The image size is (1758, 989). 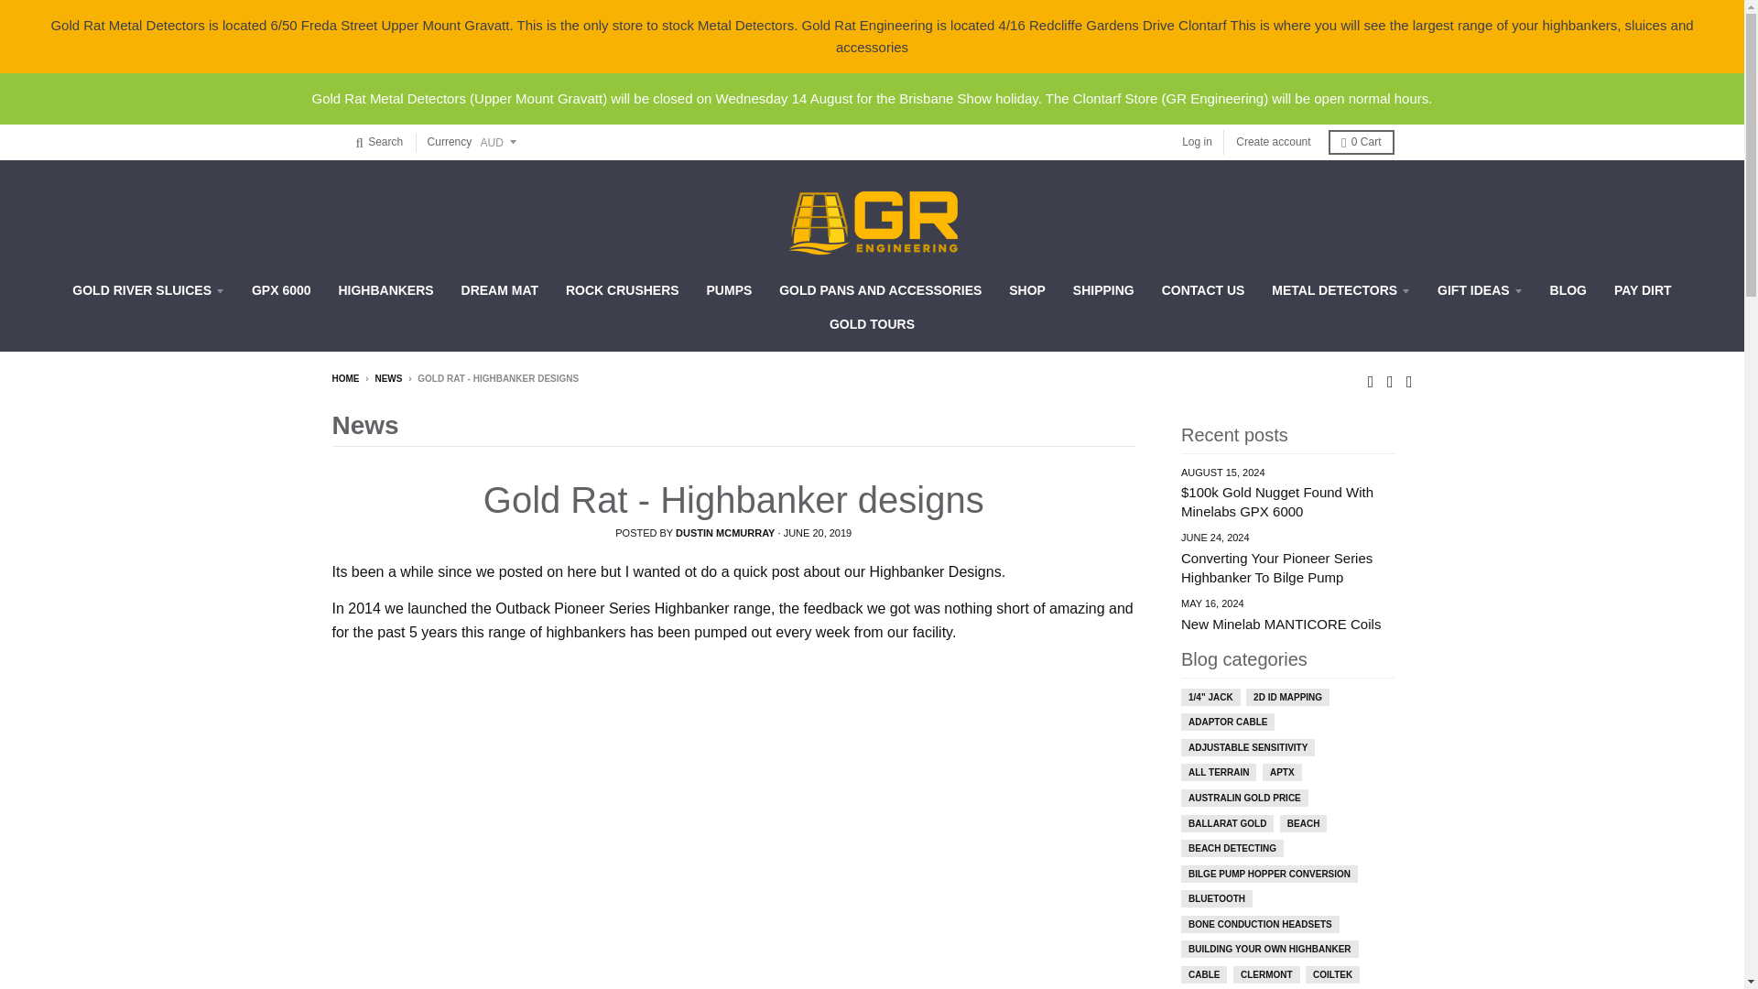 I want to click on GIFT IDEAS, so click(x=1480, y=289).